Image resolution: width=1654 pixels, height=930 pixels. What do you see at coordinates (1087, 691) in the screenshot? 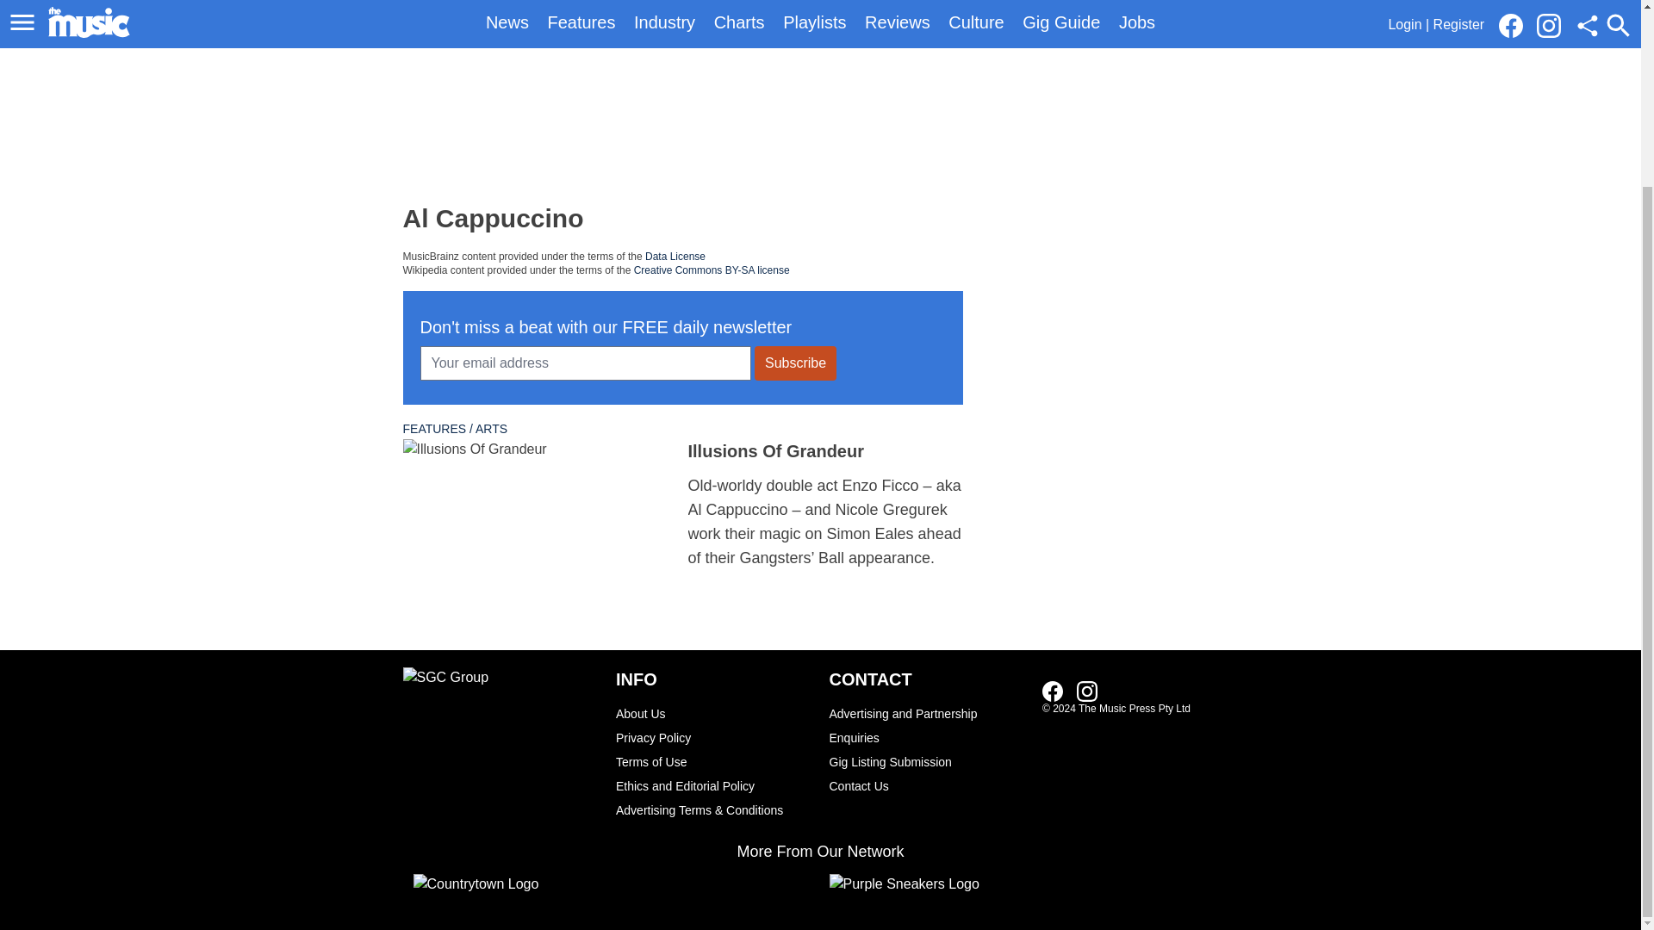
I see `Link to our Instagram` at bounding box center [1087, 691].